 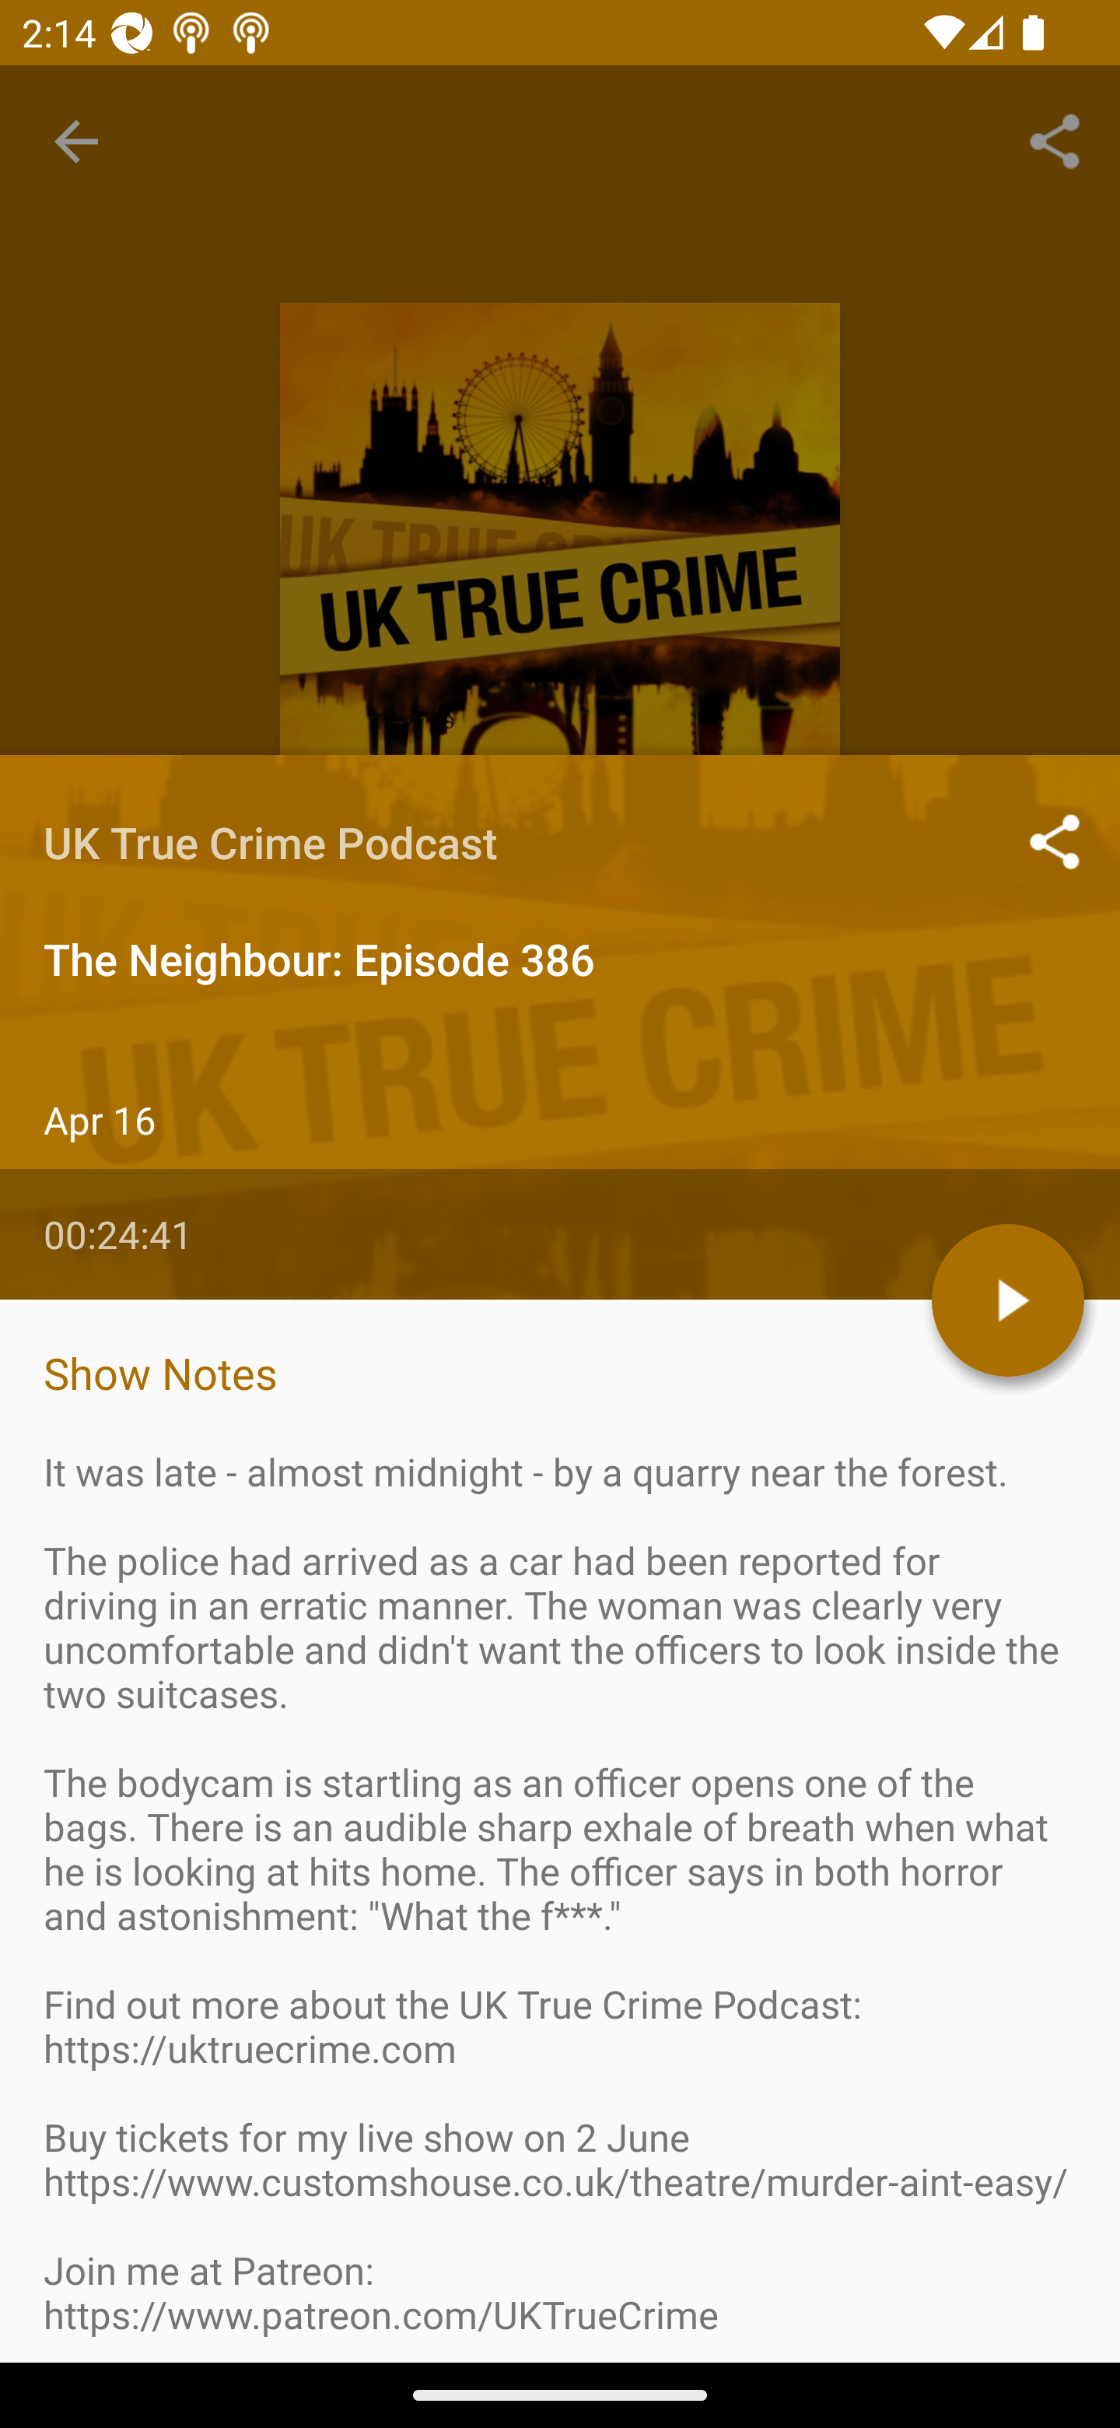 I want to click on Apr 24 The Late Night Visitor: Episode 387, so click(x=560, y=1343).